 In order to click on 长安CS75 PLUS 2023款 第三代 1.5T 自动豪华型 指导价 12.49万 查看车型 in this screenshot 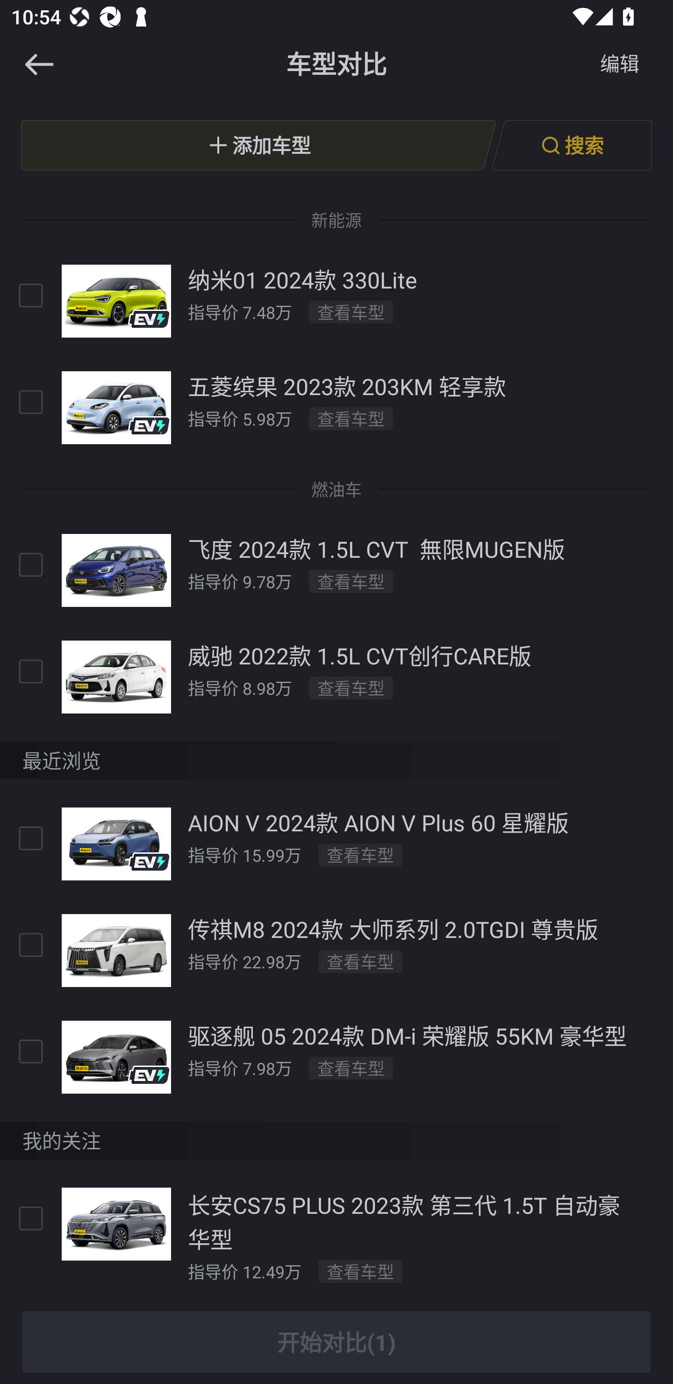, I will do `click(336, 1235)`.